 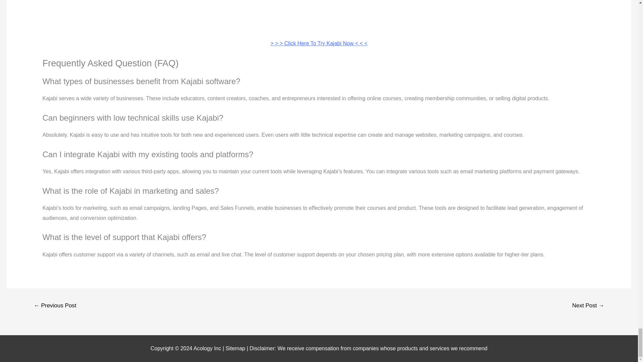 I want to click on Sitemap, so click(x=236, y=348).